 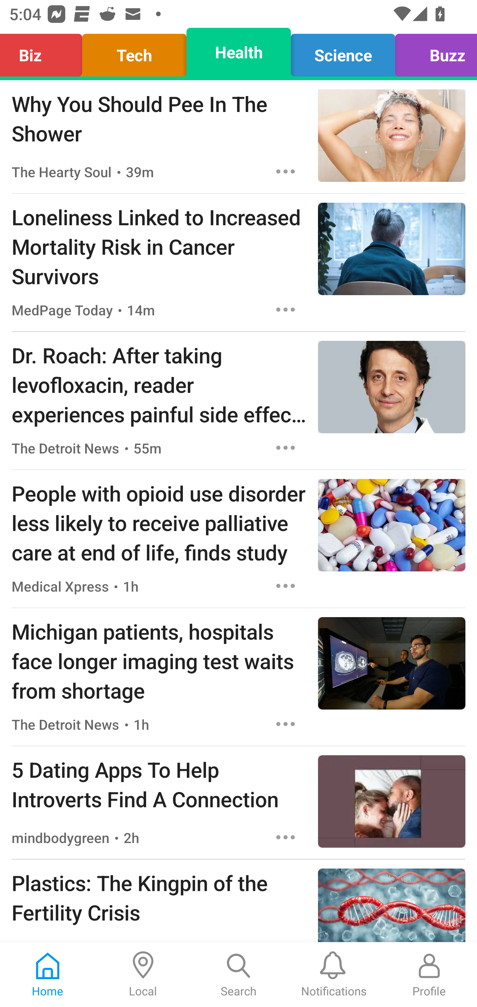 I want to click on Tech, so click(x=134, y=52).